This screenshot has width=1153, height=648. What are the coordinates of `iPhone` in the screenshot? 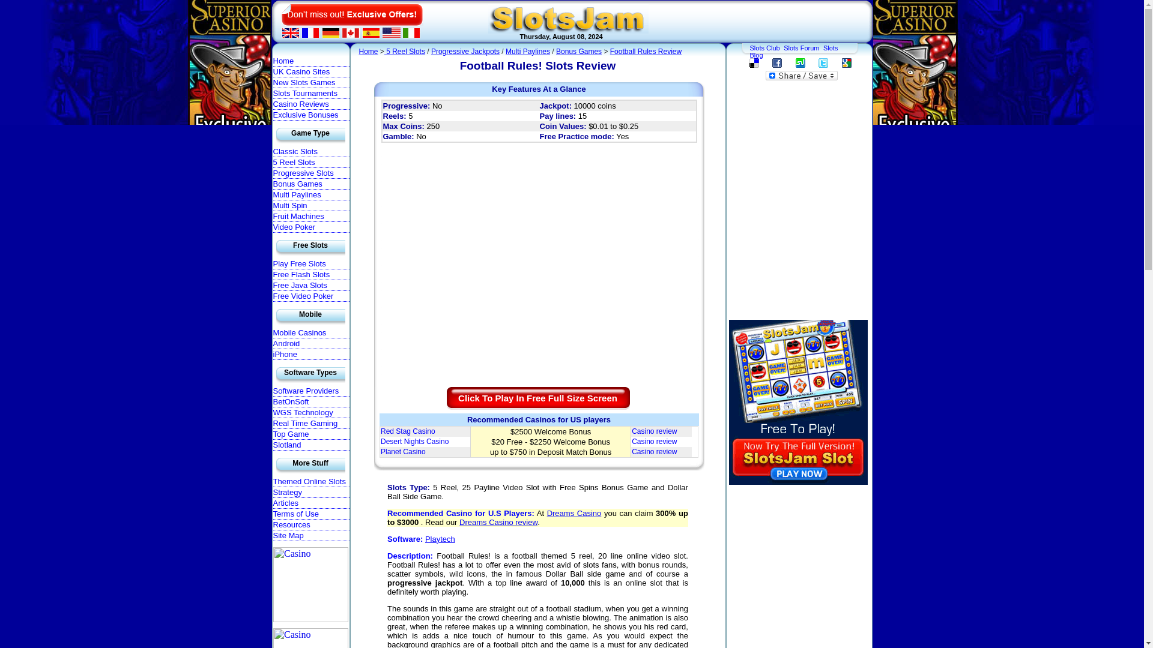 It's located at (310, 355).